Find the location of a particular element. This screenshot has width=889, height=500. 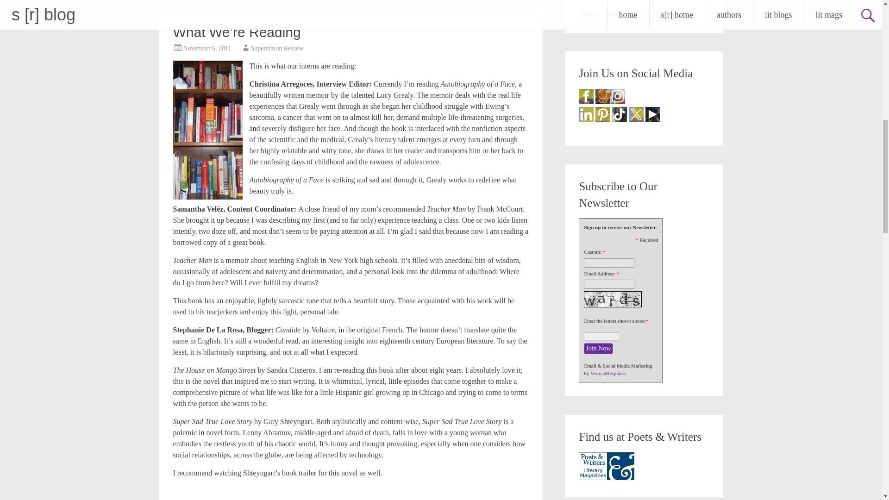

Superstition Review is located at coordinates (277, 48).